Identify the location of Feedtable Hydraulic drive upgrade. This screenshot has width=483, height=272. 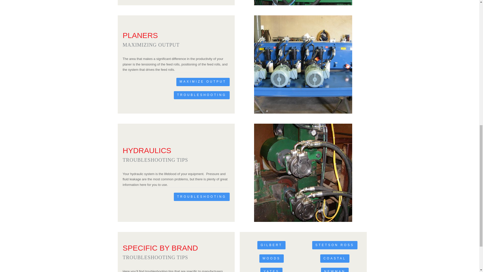
(303, 3).